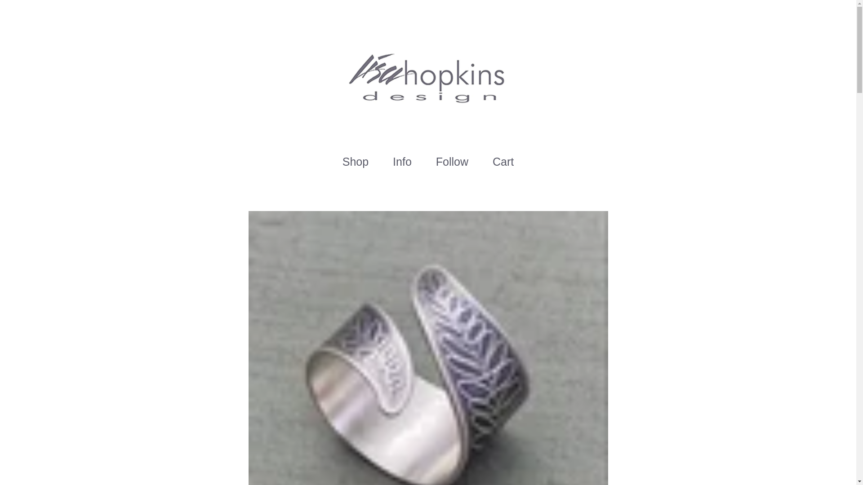 The image size is (863, 485). I want to click on Info, so click(402, 162).